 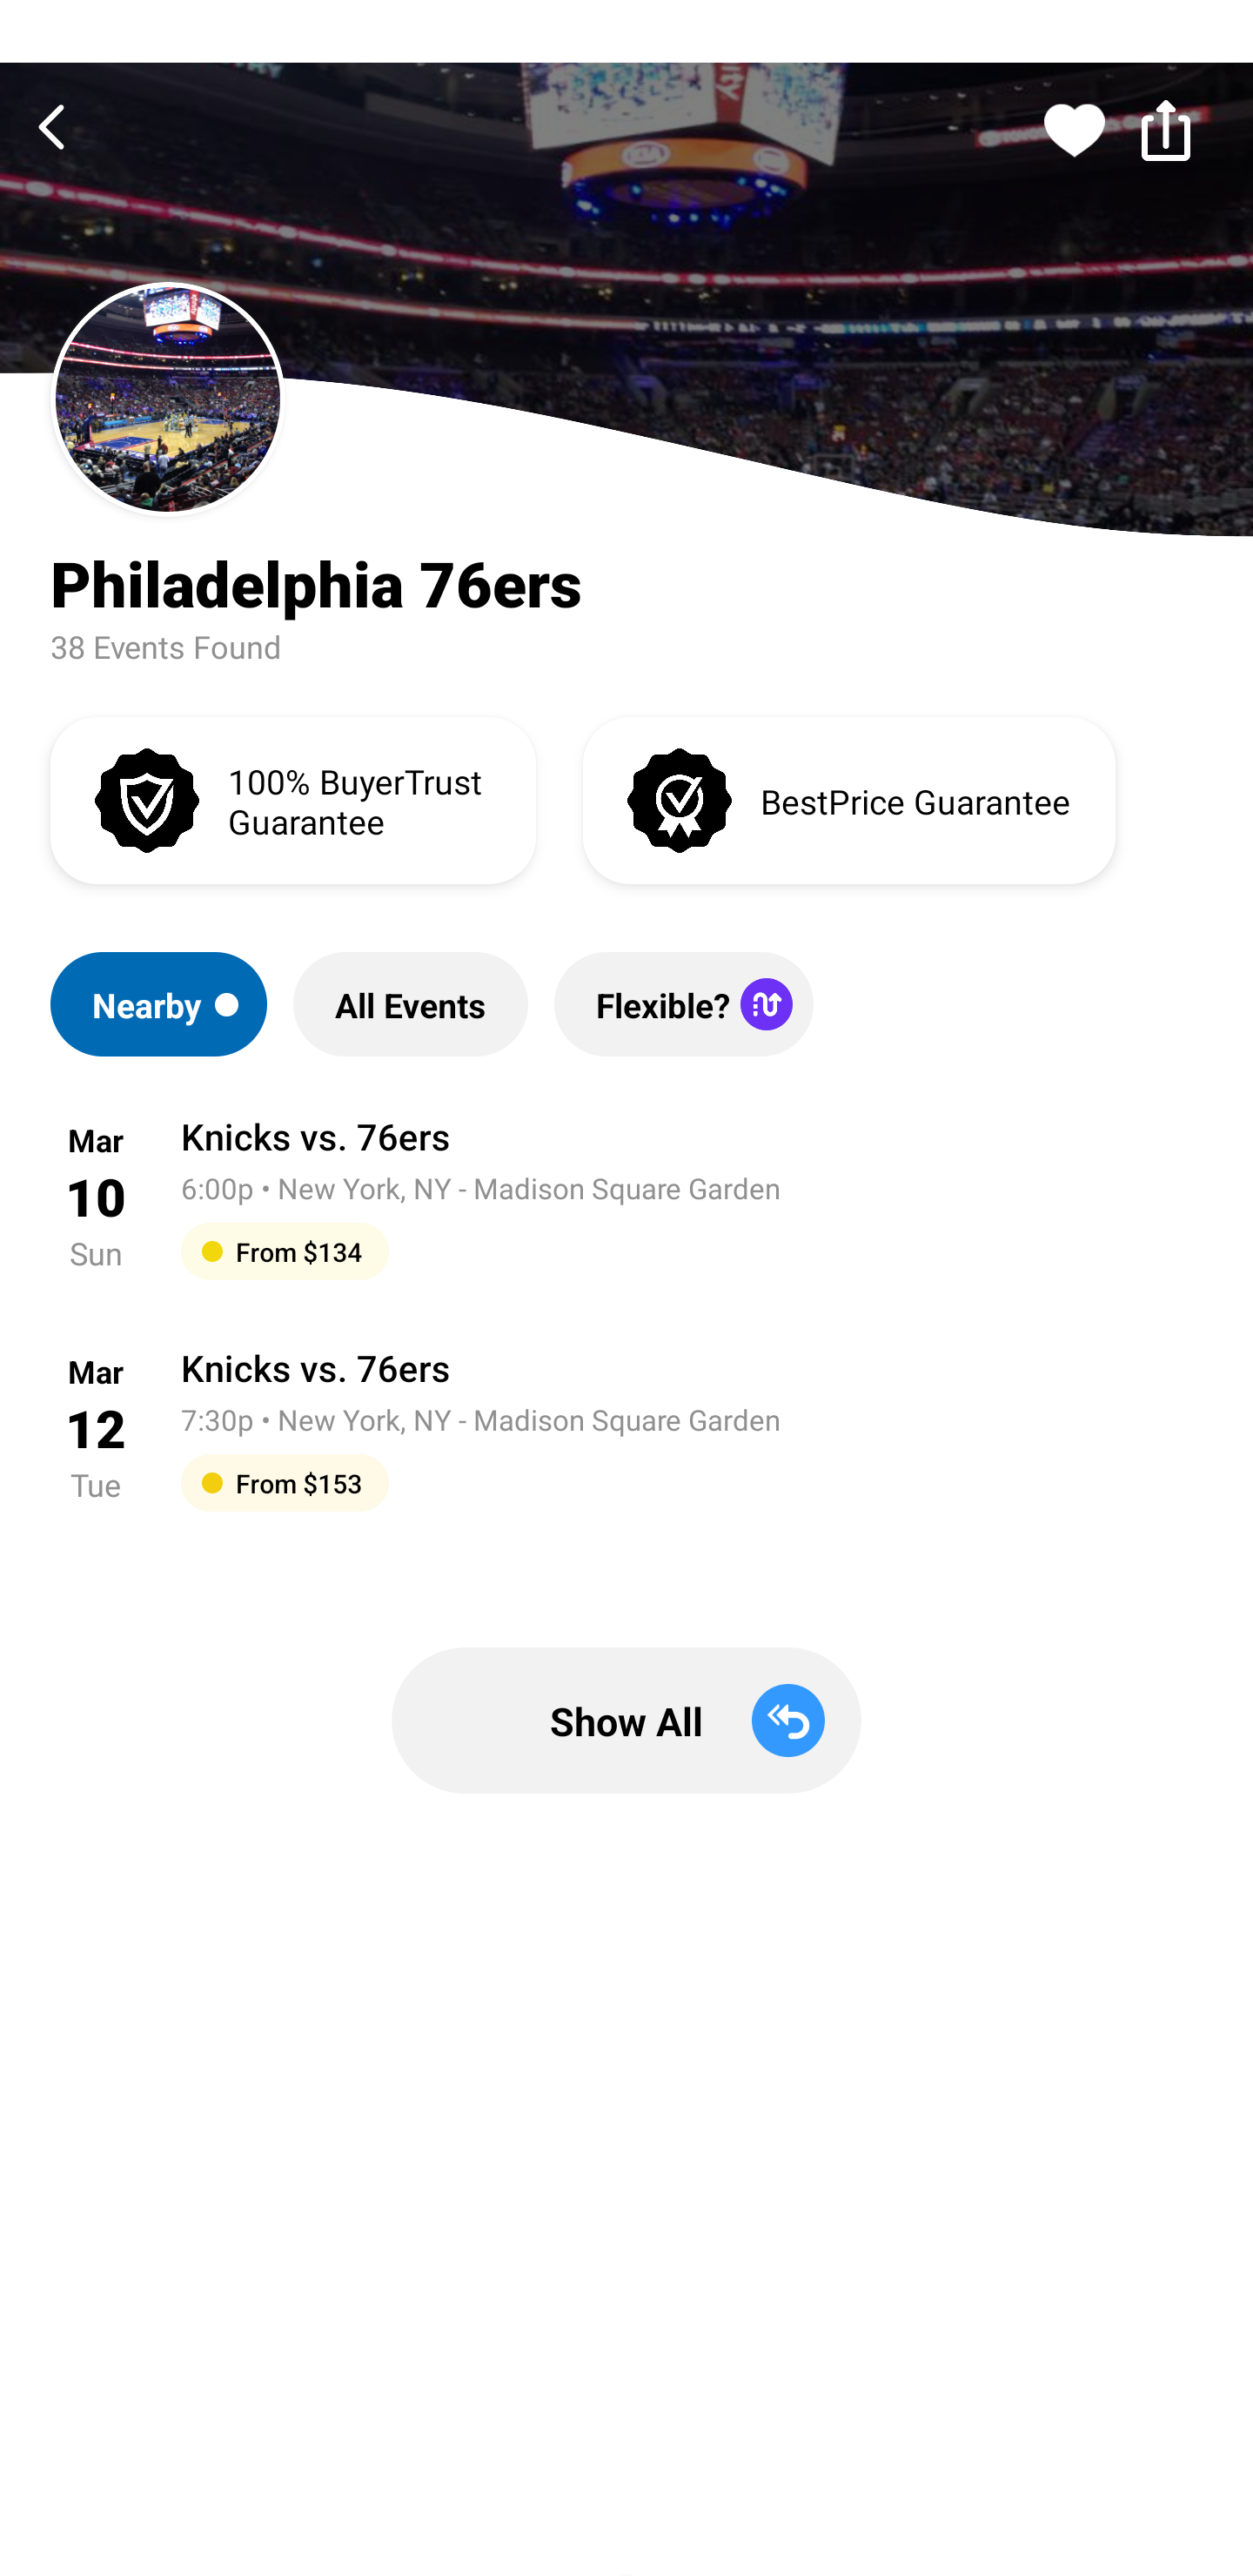 I want to click on All Events, so click(x=411, y=1004).